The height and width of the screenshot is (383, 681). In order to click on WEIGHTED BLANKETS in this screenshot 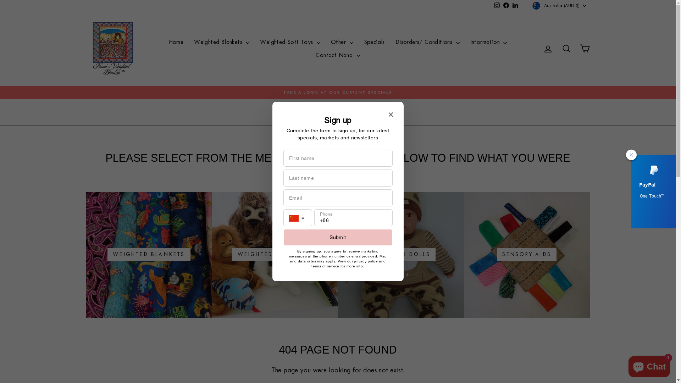, I will do `click(149, 255)`.